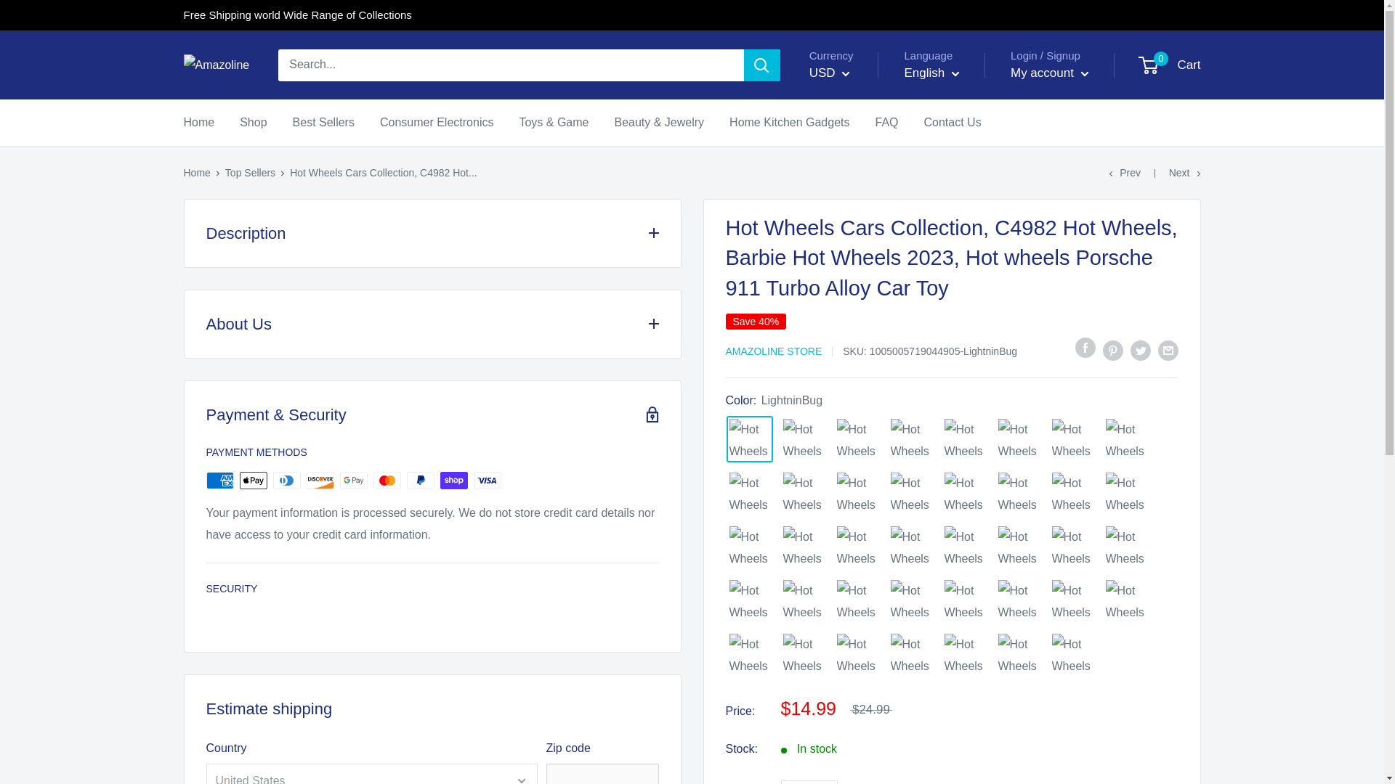 This screenshot has width=1395, height=784. What do you see at coordinates (804, 439) in the screenshot?
I see `ToonD83ChevyS` at bounding box center [804, 439].